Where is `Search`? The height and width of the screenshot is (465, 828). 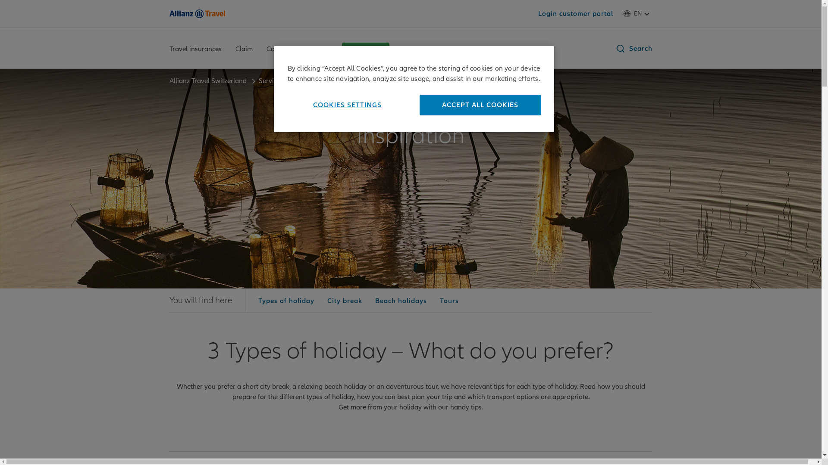
Search is located at coordinates (634, 49).